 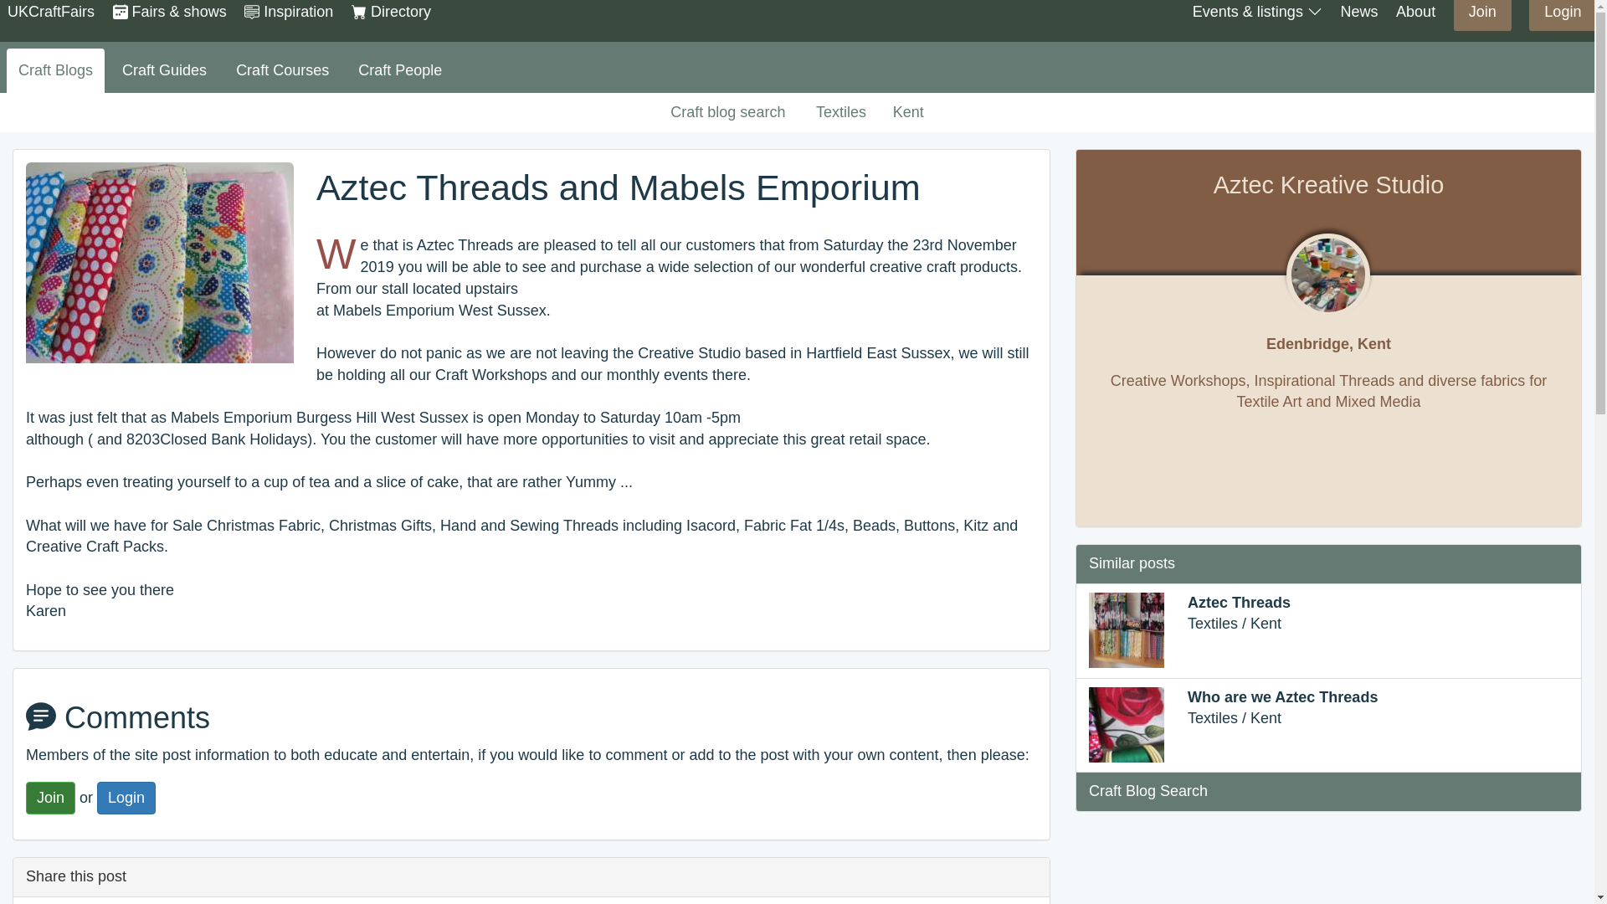 What do you see at coordinates (1483, 12) in the screenshot?
I see `Become a member of UKCraftFairs` at bounding box center [1483, 12].